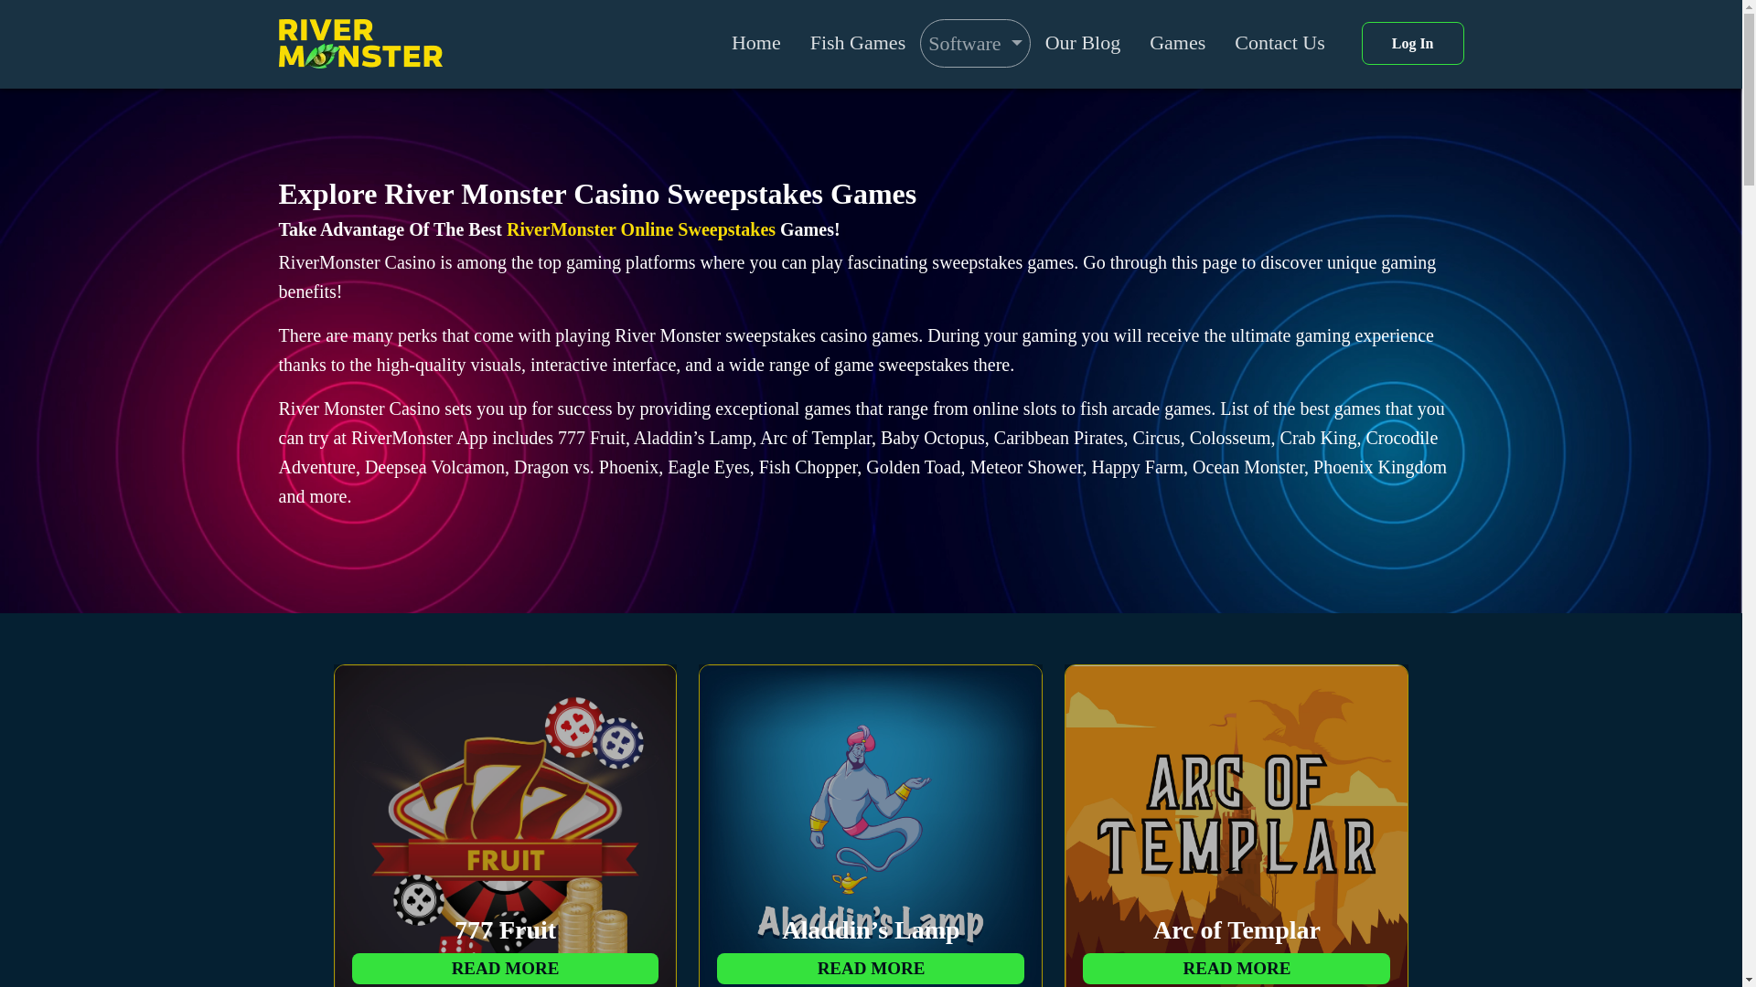 The width and height of the screenshot is (1756, 987). What do you see at coordinates (1279, 42) in the screenshot?
I see `Contact Us` at bounding box center [1279, 42].